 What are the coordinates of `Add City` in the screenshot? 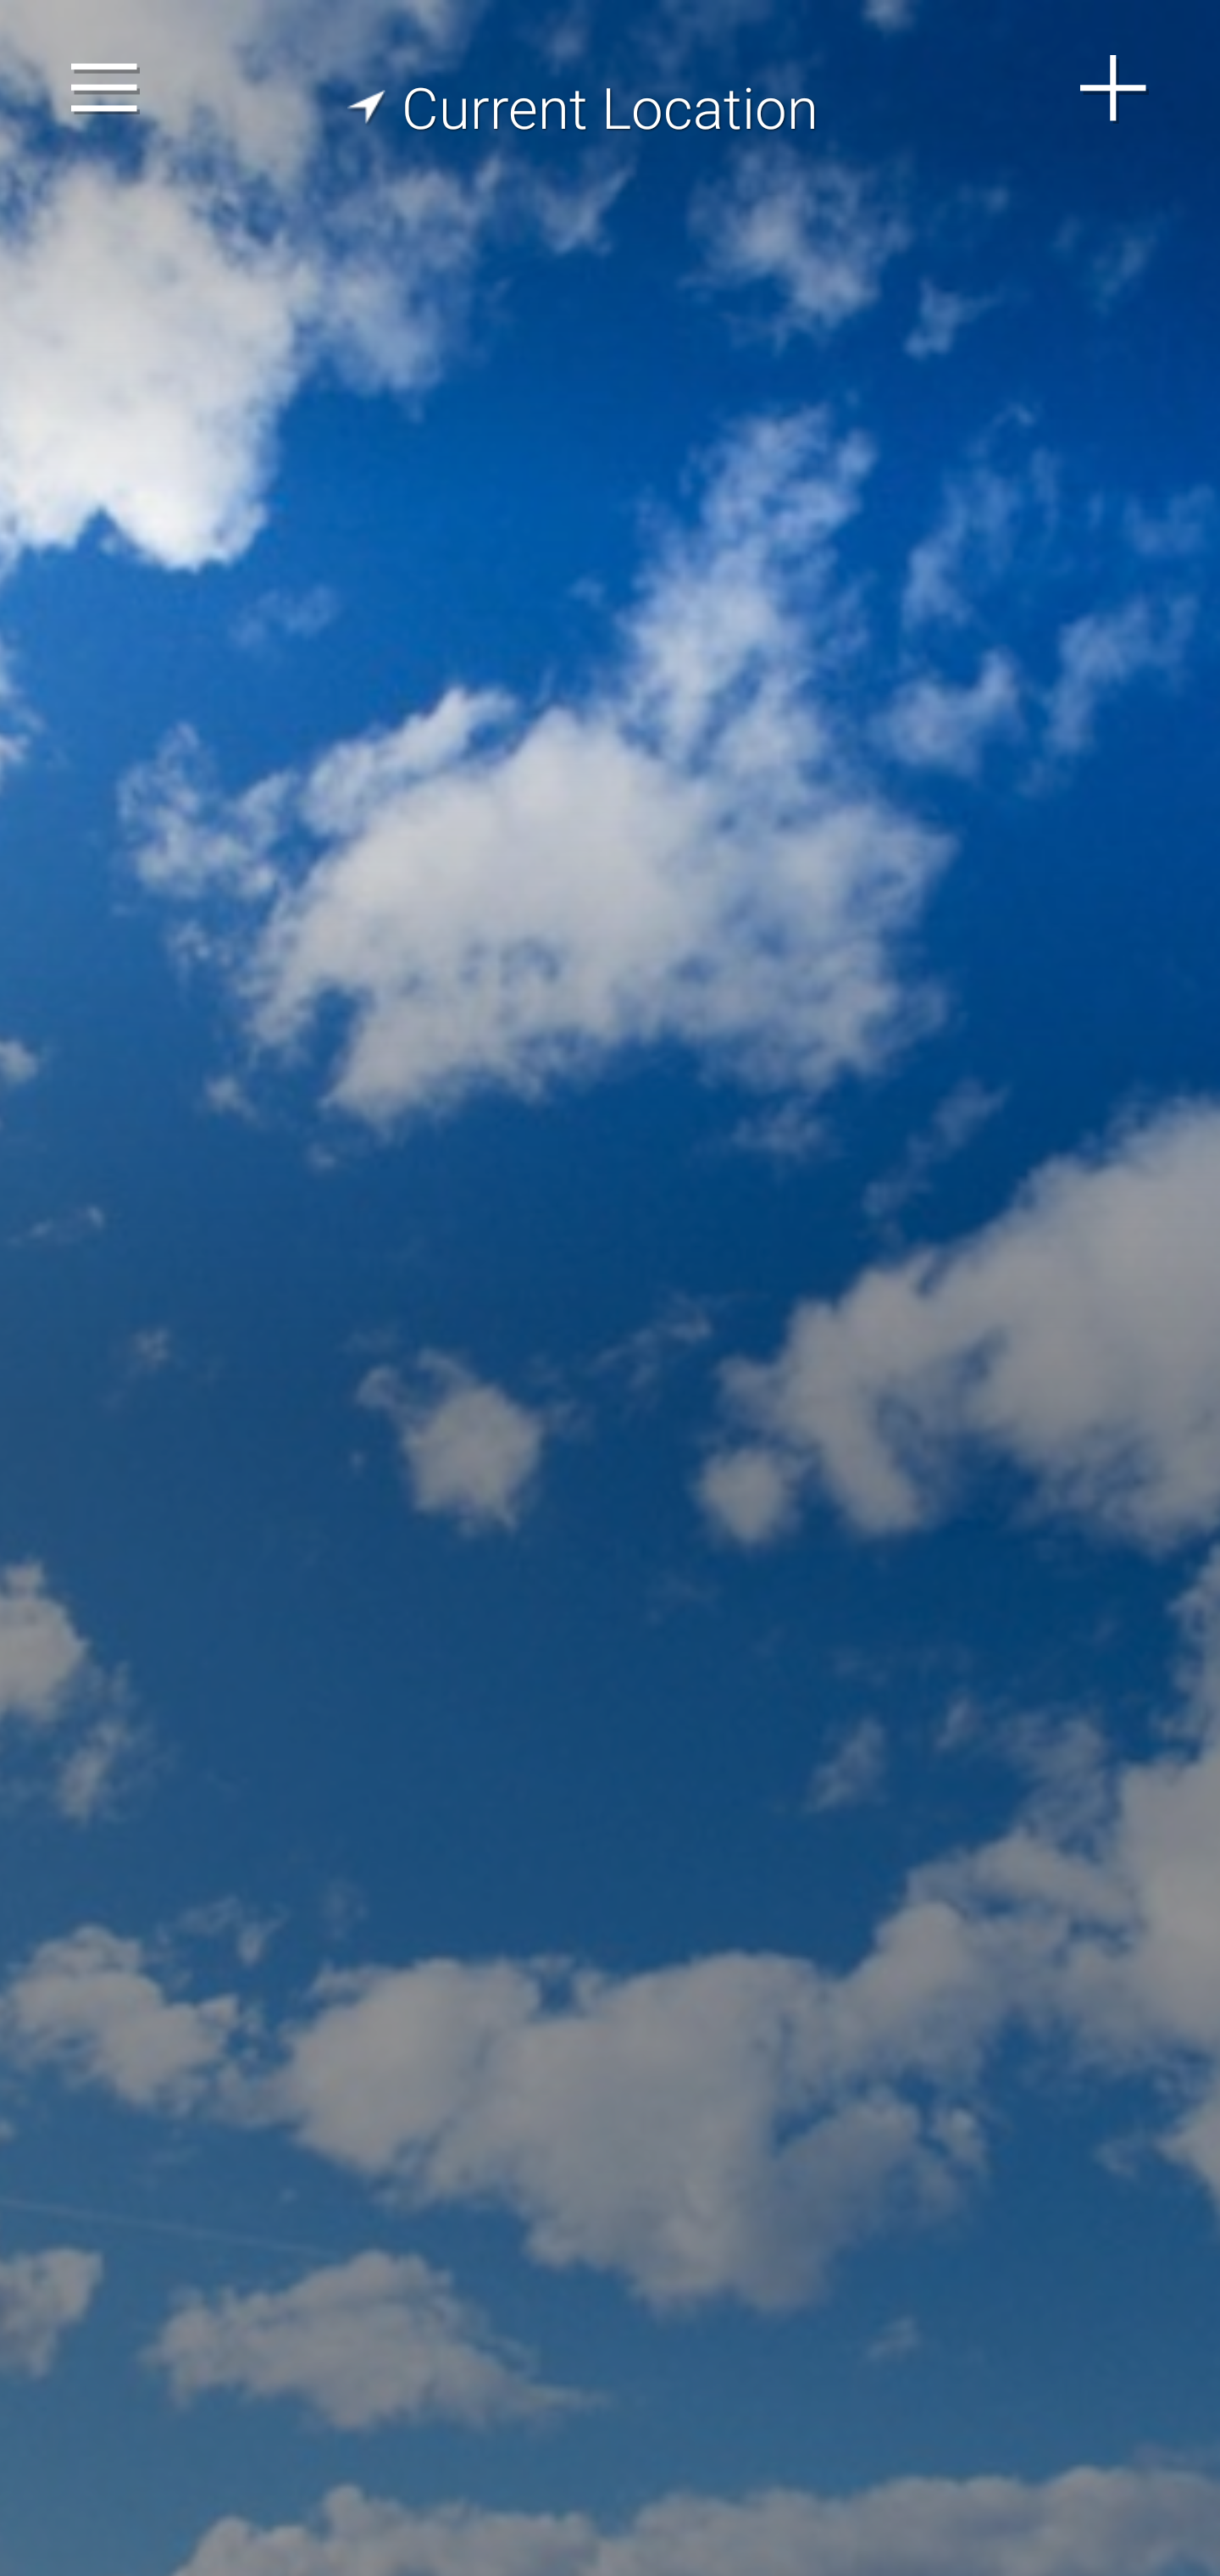 It's located at (1114, 88).